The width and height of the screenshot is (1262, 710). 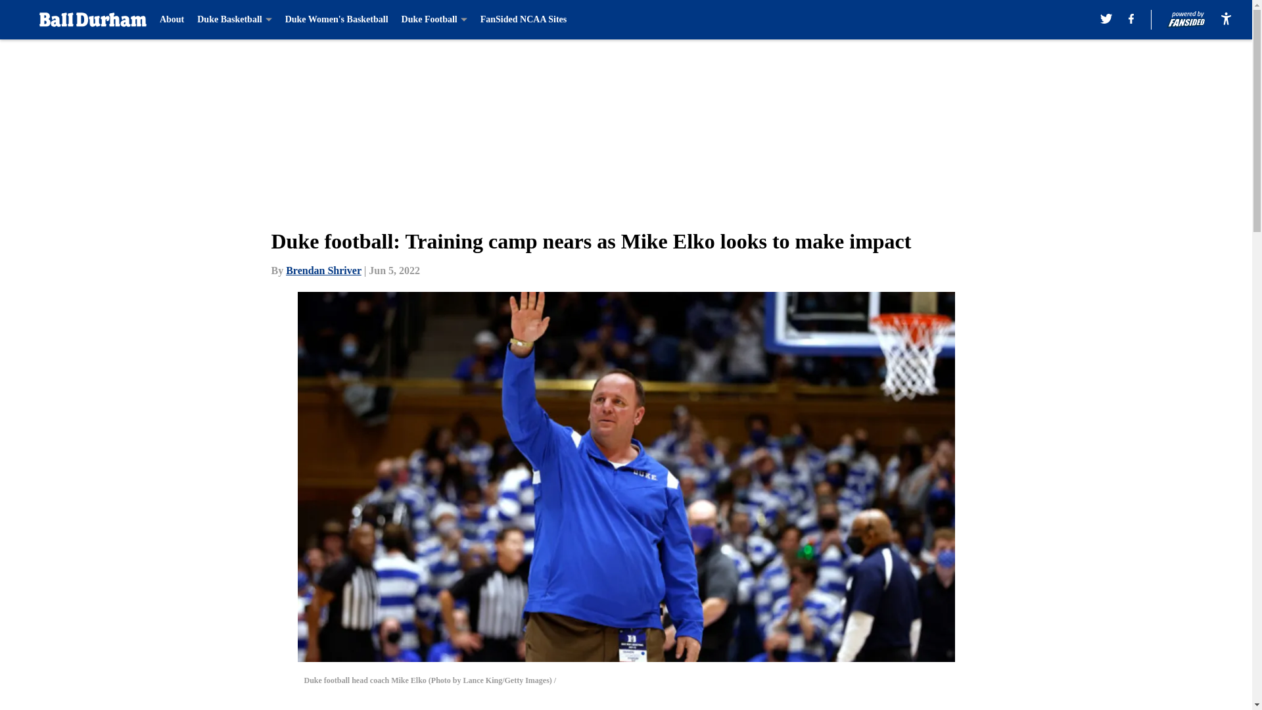 What do you see at coordinates (337, 20) in the screenshot?
I see `Duke Women's Basketball` at bounding box center [337, 20].